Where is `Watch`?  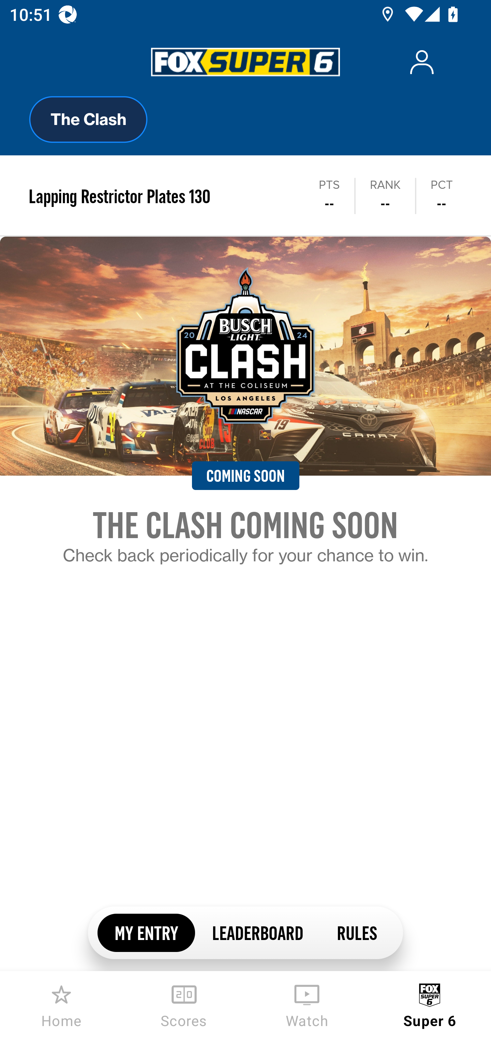
Watch is located at coordinates (307, 1005).